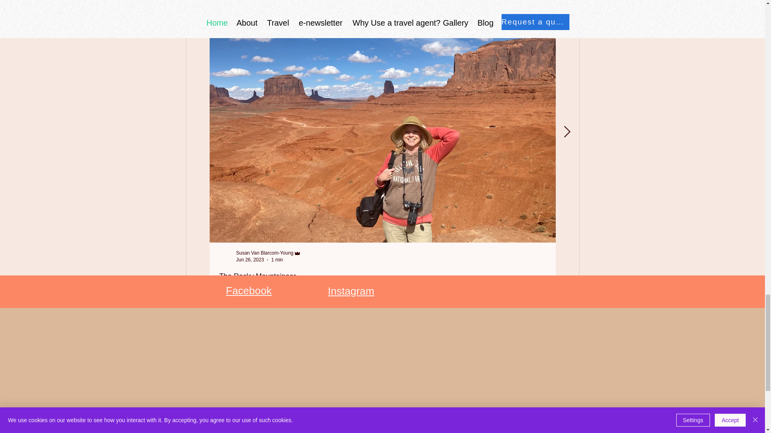  Describe the element at coordinates (611, 253) in the screenshot. I see `Susan Van Blarcom-Young` at that location.